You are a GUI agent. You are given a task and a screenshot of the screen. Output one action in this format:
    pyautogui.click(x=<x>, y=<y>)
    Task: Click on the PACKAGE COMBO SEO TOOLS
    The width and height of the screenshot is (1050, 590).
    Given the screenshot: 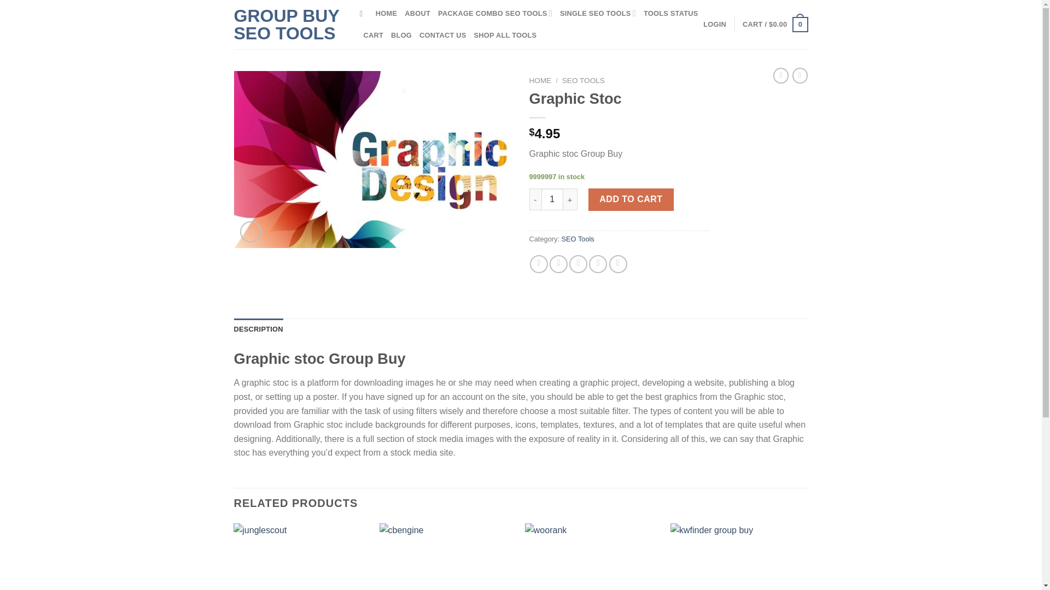 What is the action you would take?
    pyautogui.click(x=494, y=14)
    